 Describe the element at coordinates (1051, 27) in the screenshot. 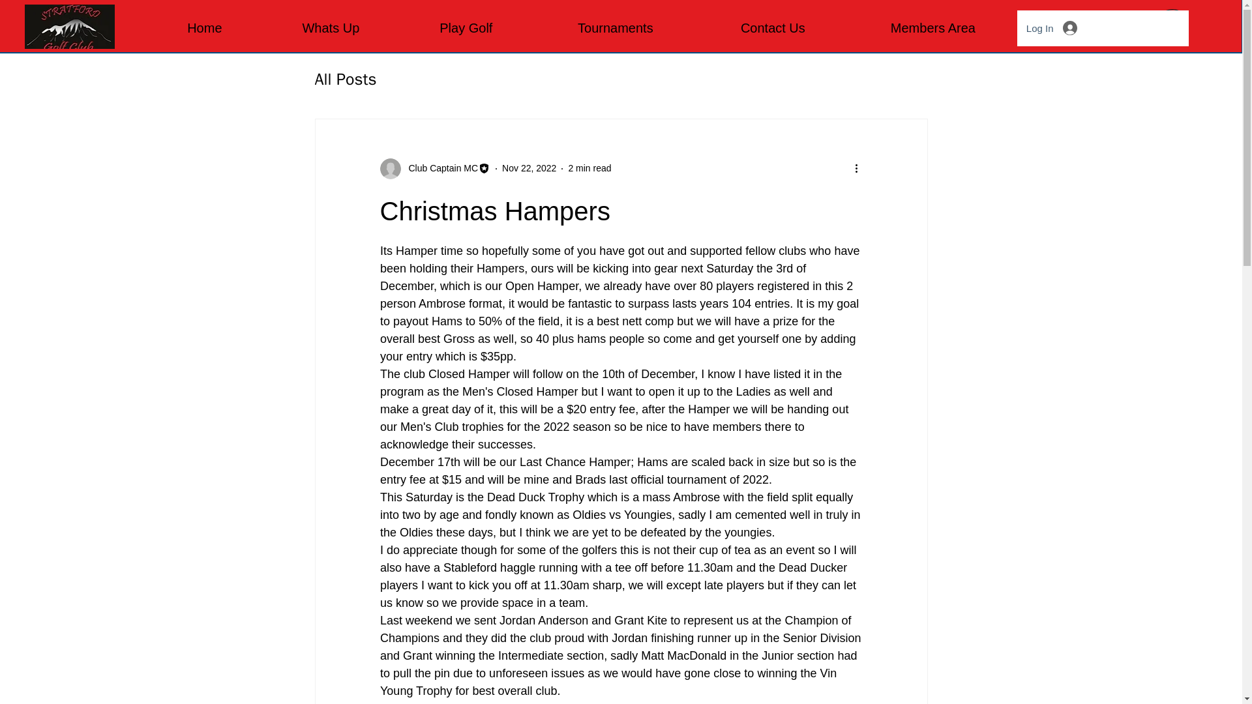

I see `Log In` at that location.